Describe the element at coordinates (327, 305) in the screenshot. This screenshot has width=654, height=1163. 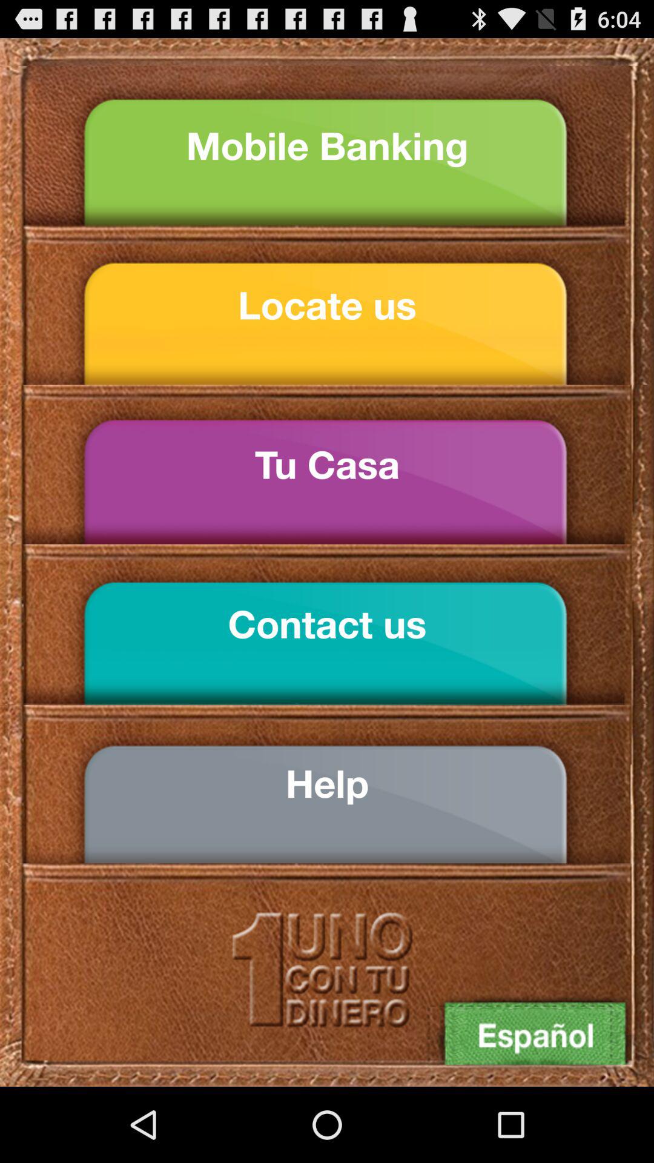
I see `select locate us icon` at that location.